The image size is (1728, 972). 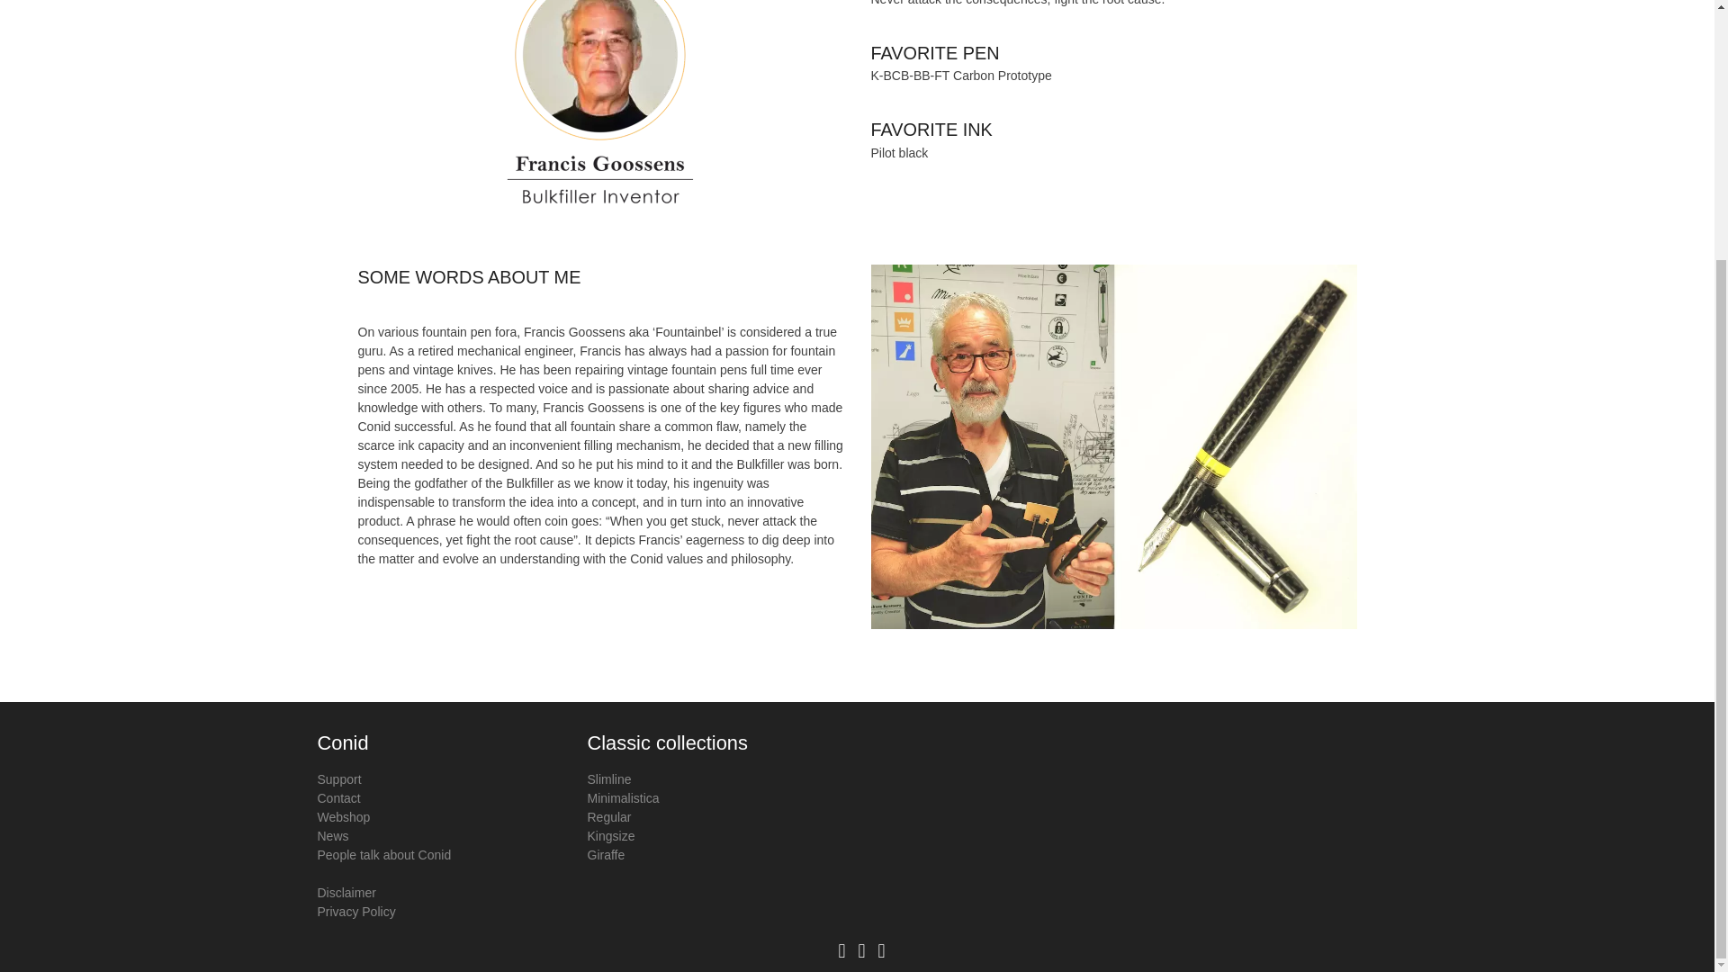 What do you see at coordinates (342, 816) in the screenshot?
I see `Webshop` at bounding box center [342, 816].